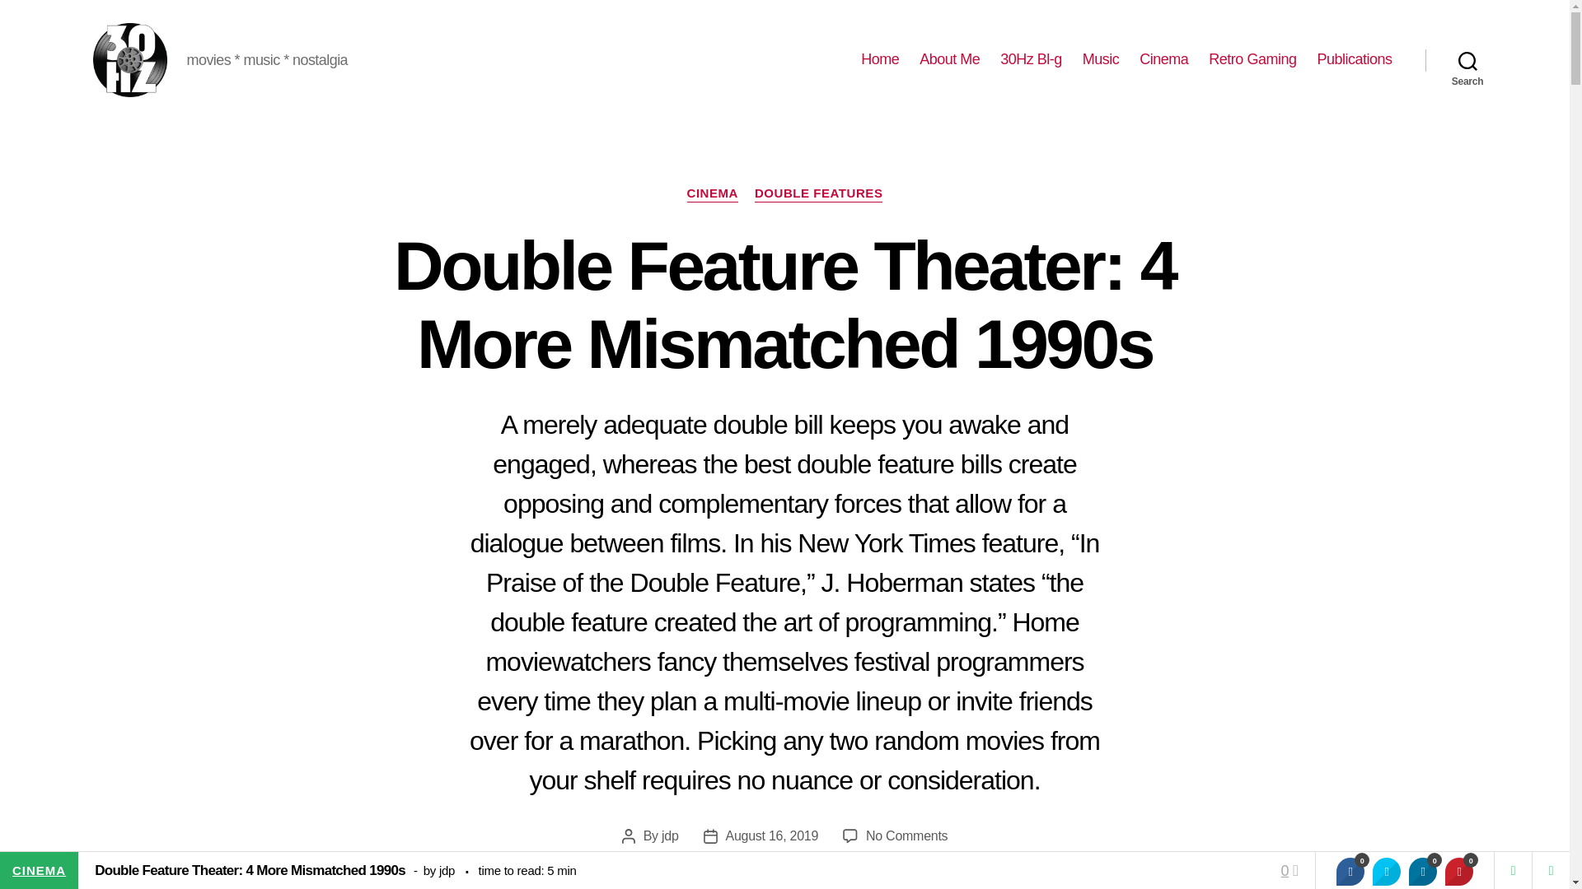 Image resolution: width=1582 pixels, height=889 pixels. I want to click on Share on Pinterest, so click(1458, 871).